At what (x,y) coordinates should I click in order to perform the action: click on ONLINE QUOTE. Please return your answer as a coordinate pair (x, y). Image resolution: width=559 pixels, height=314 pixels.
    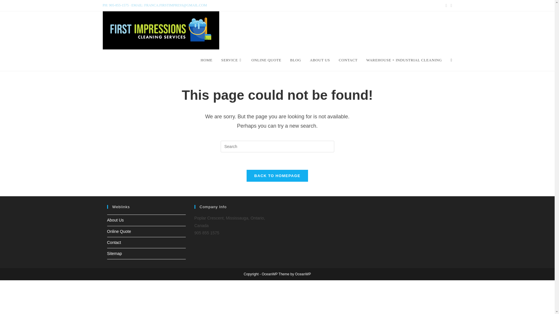
    Looking at the image, I should click on (266, 60).